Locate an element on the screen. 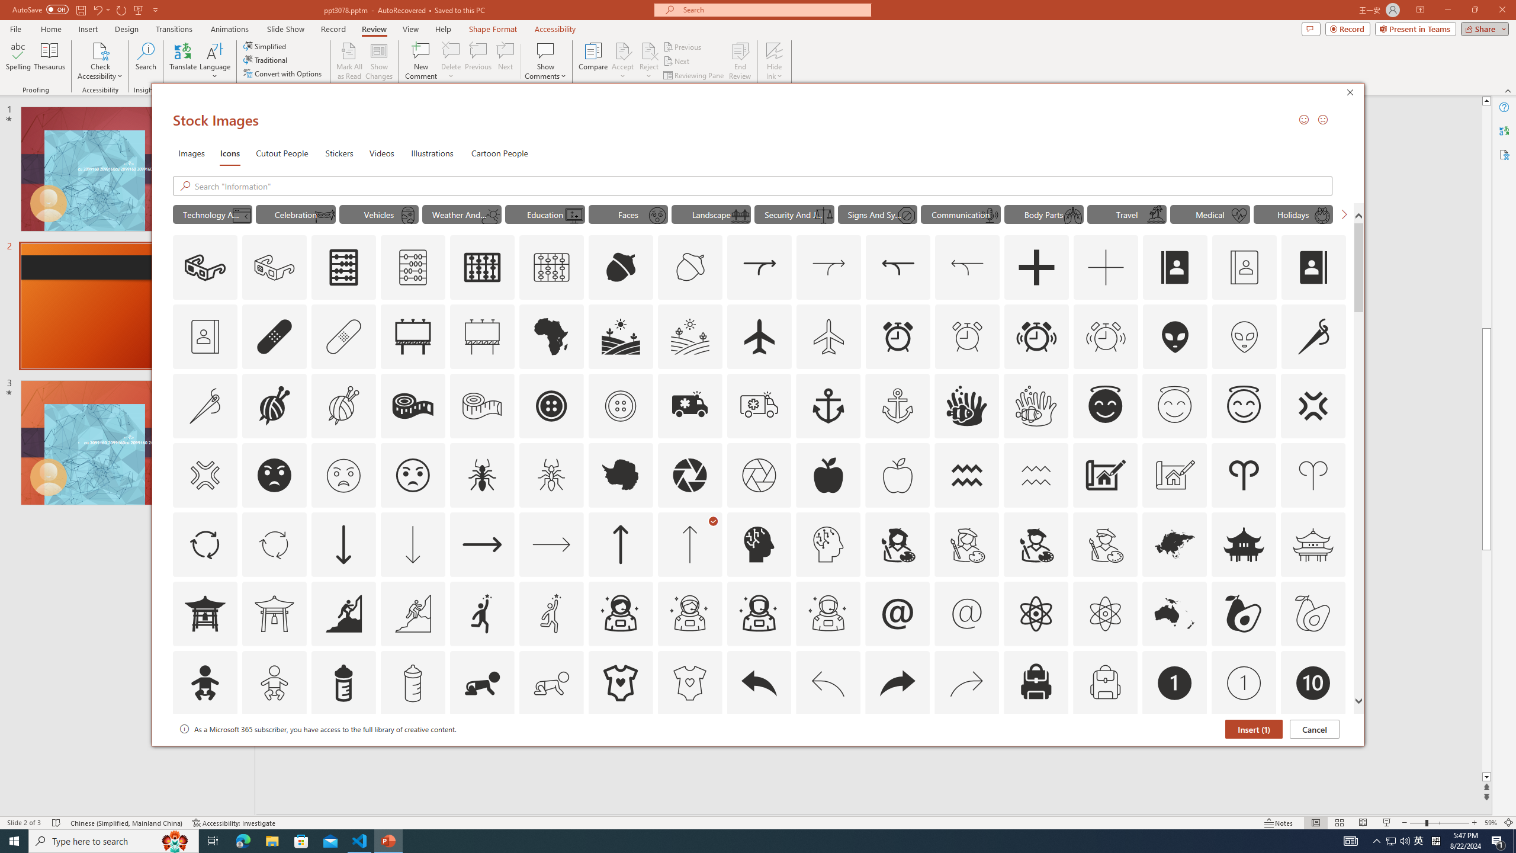  AutomationID: Icons_AngelFace is located at coordinates (1105, 406).